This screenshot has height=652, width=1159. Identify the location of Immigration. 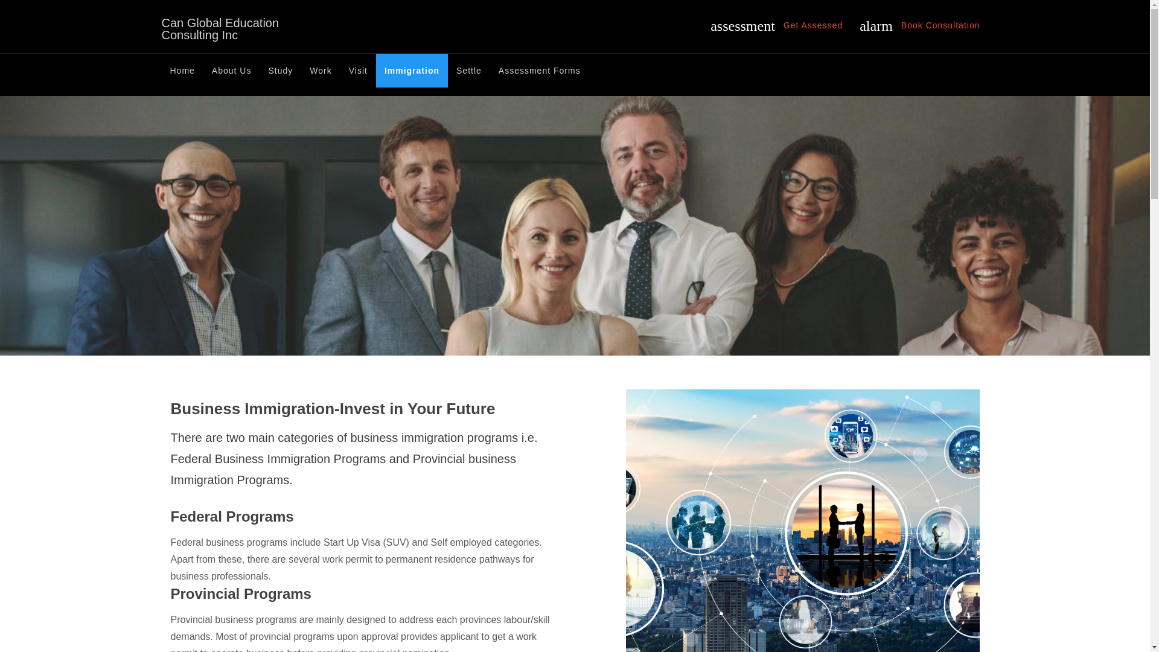
(412, 70).